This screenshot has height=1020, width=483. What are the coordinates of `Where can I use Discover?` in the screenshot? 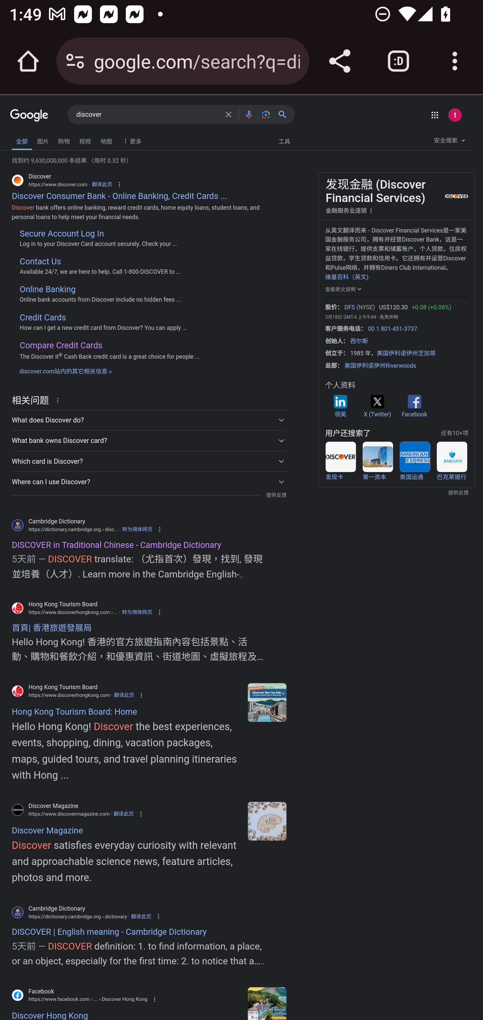 It's located at (149, 482).